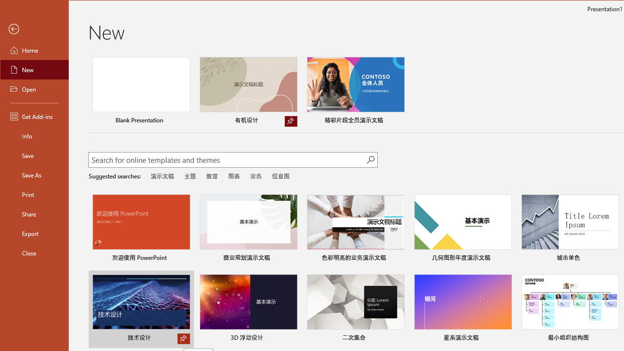 The height and width of the screenshot is (351, 624). What do you see at coordinates (34, 175) in the screenshot?
I see `Save As` at bounding box center [34, 175].